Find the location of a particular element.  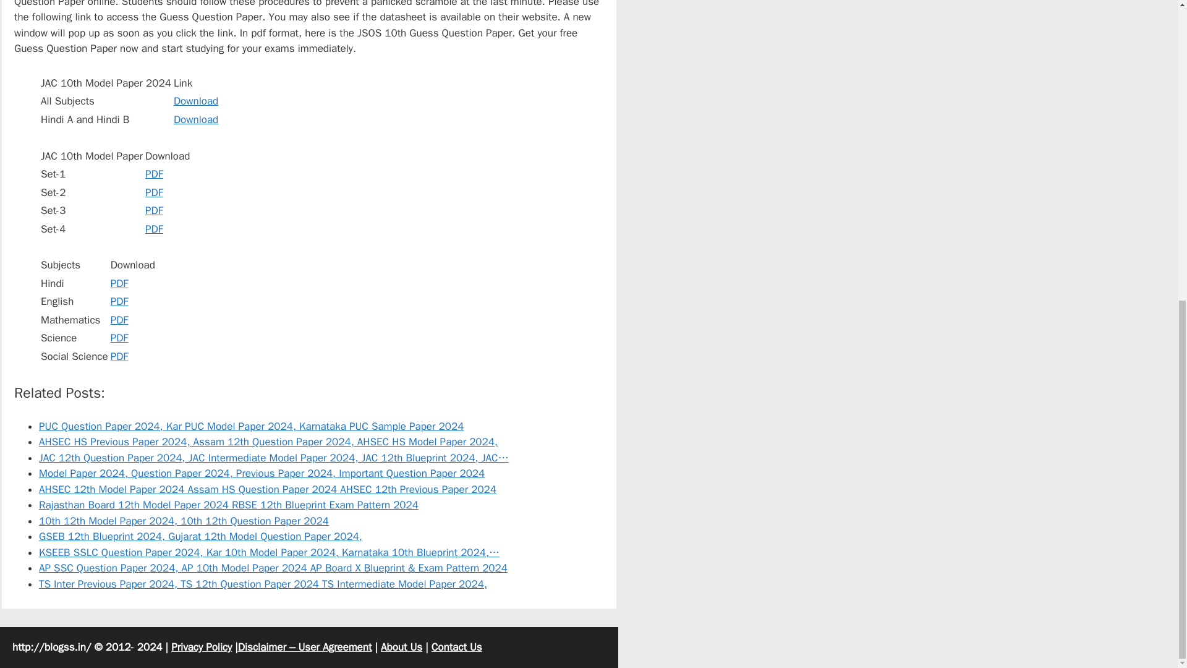

Download is located at coordinates (195, 119).